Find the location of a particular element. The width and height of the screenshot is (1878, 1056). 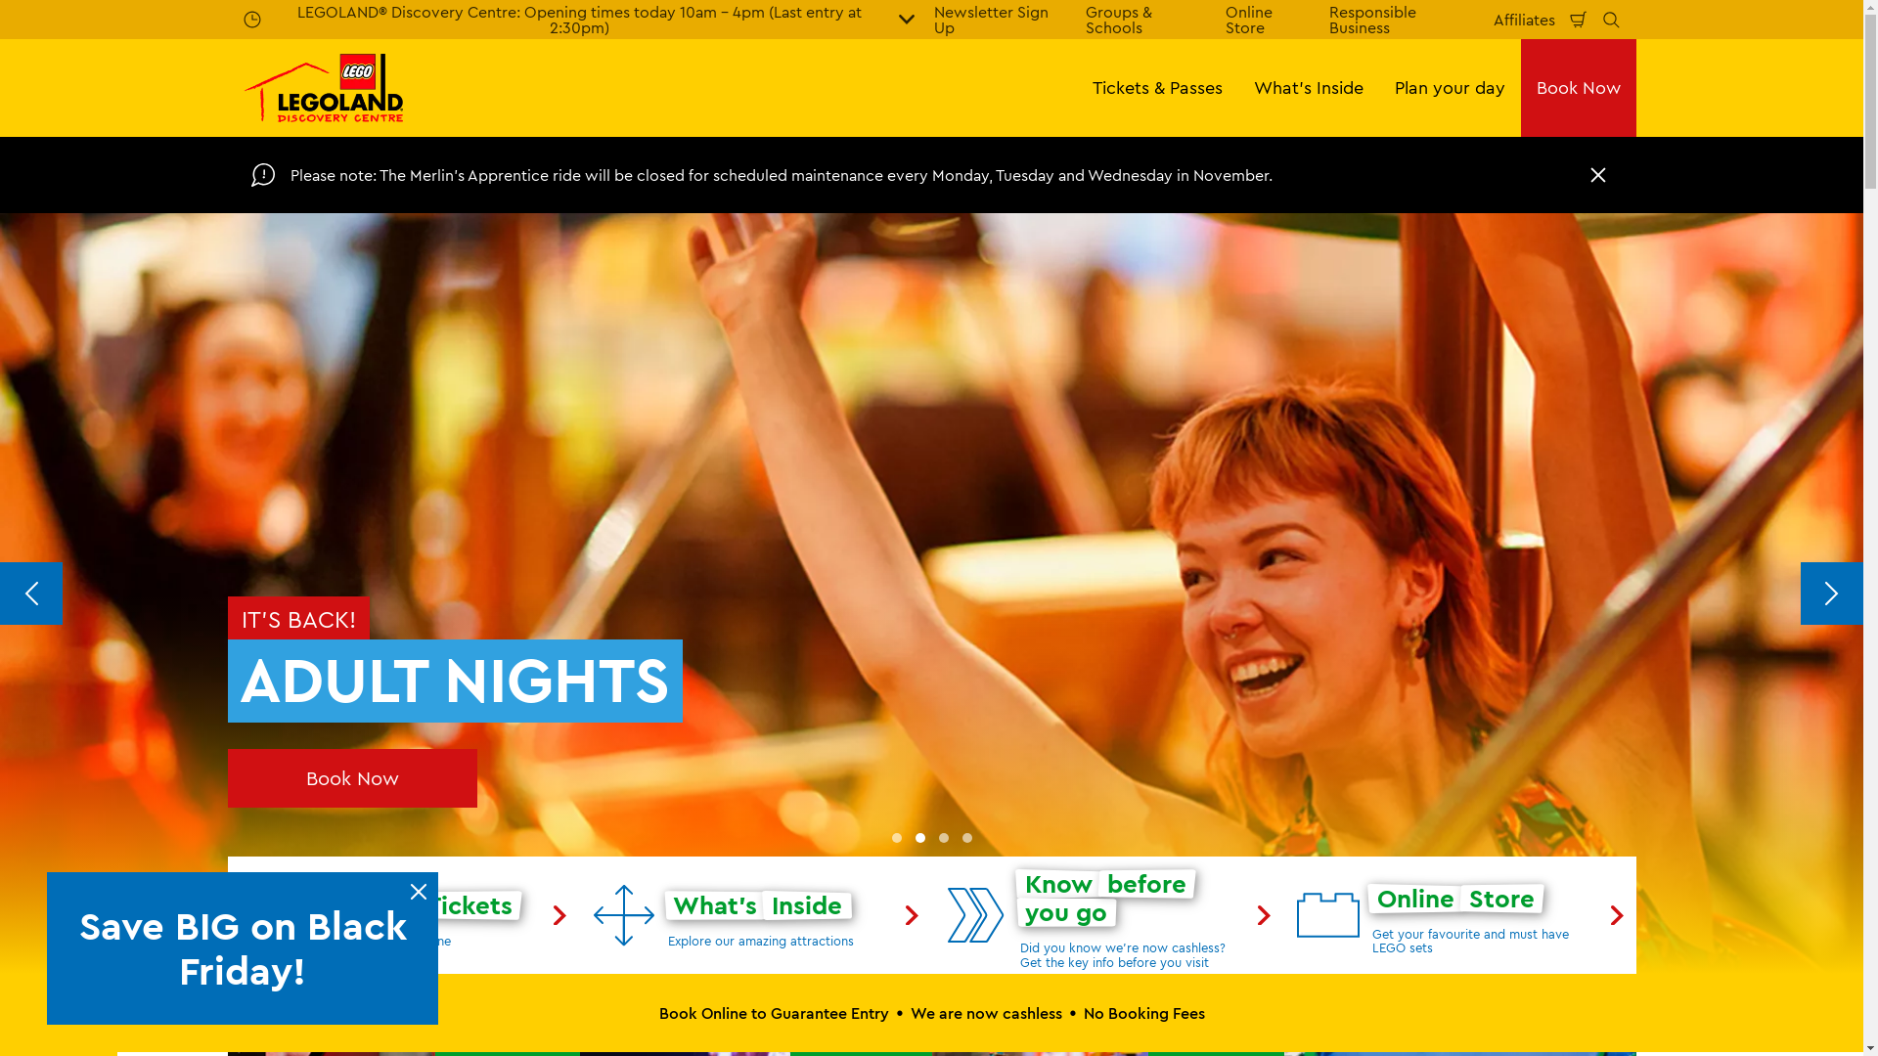

Go to slide 1 is located at coordinates (896, 838).